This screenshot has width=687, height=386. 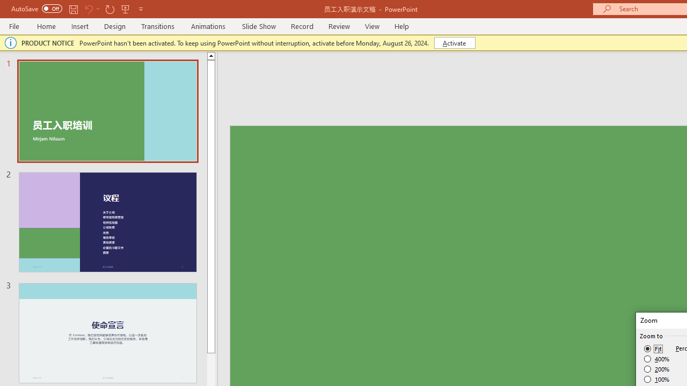 I want to click on Save, so click(x=73, y=9).